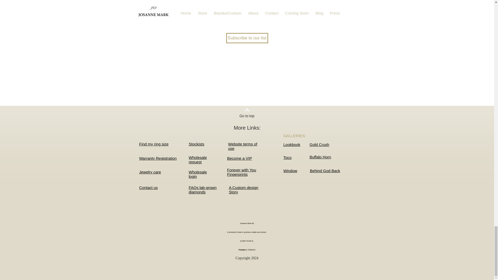  What do you see at coordinates (198, 174) in the screenshot?
I see `Wholesale login` at bounding box center [198, 174].